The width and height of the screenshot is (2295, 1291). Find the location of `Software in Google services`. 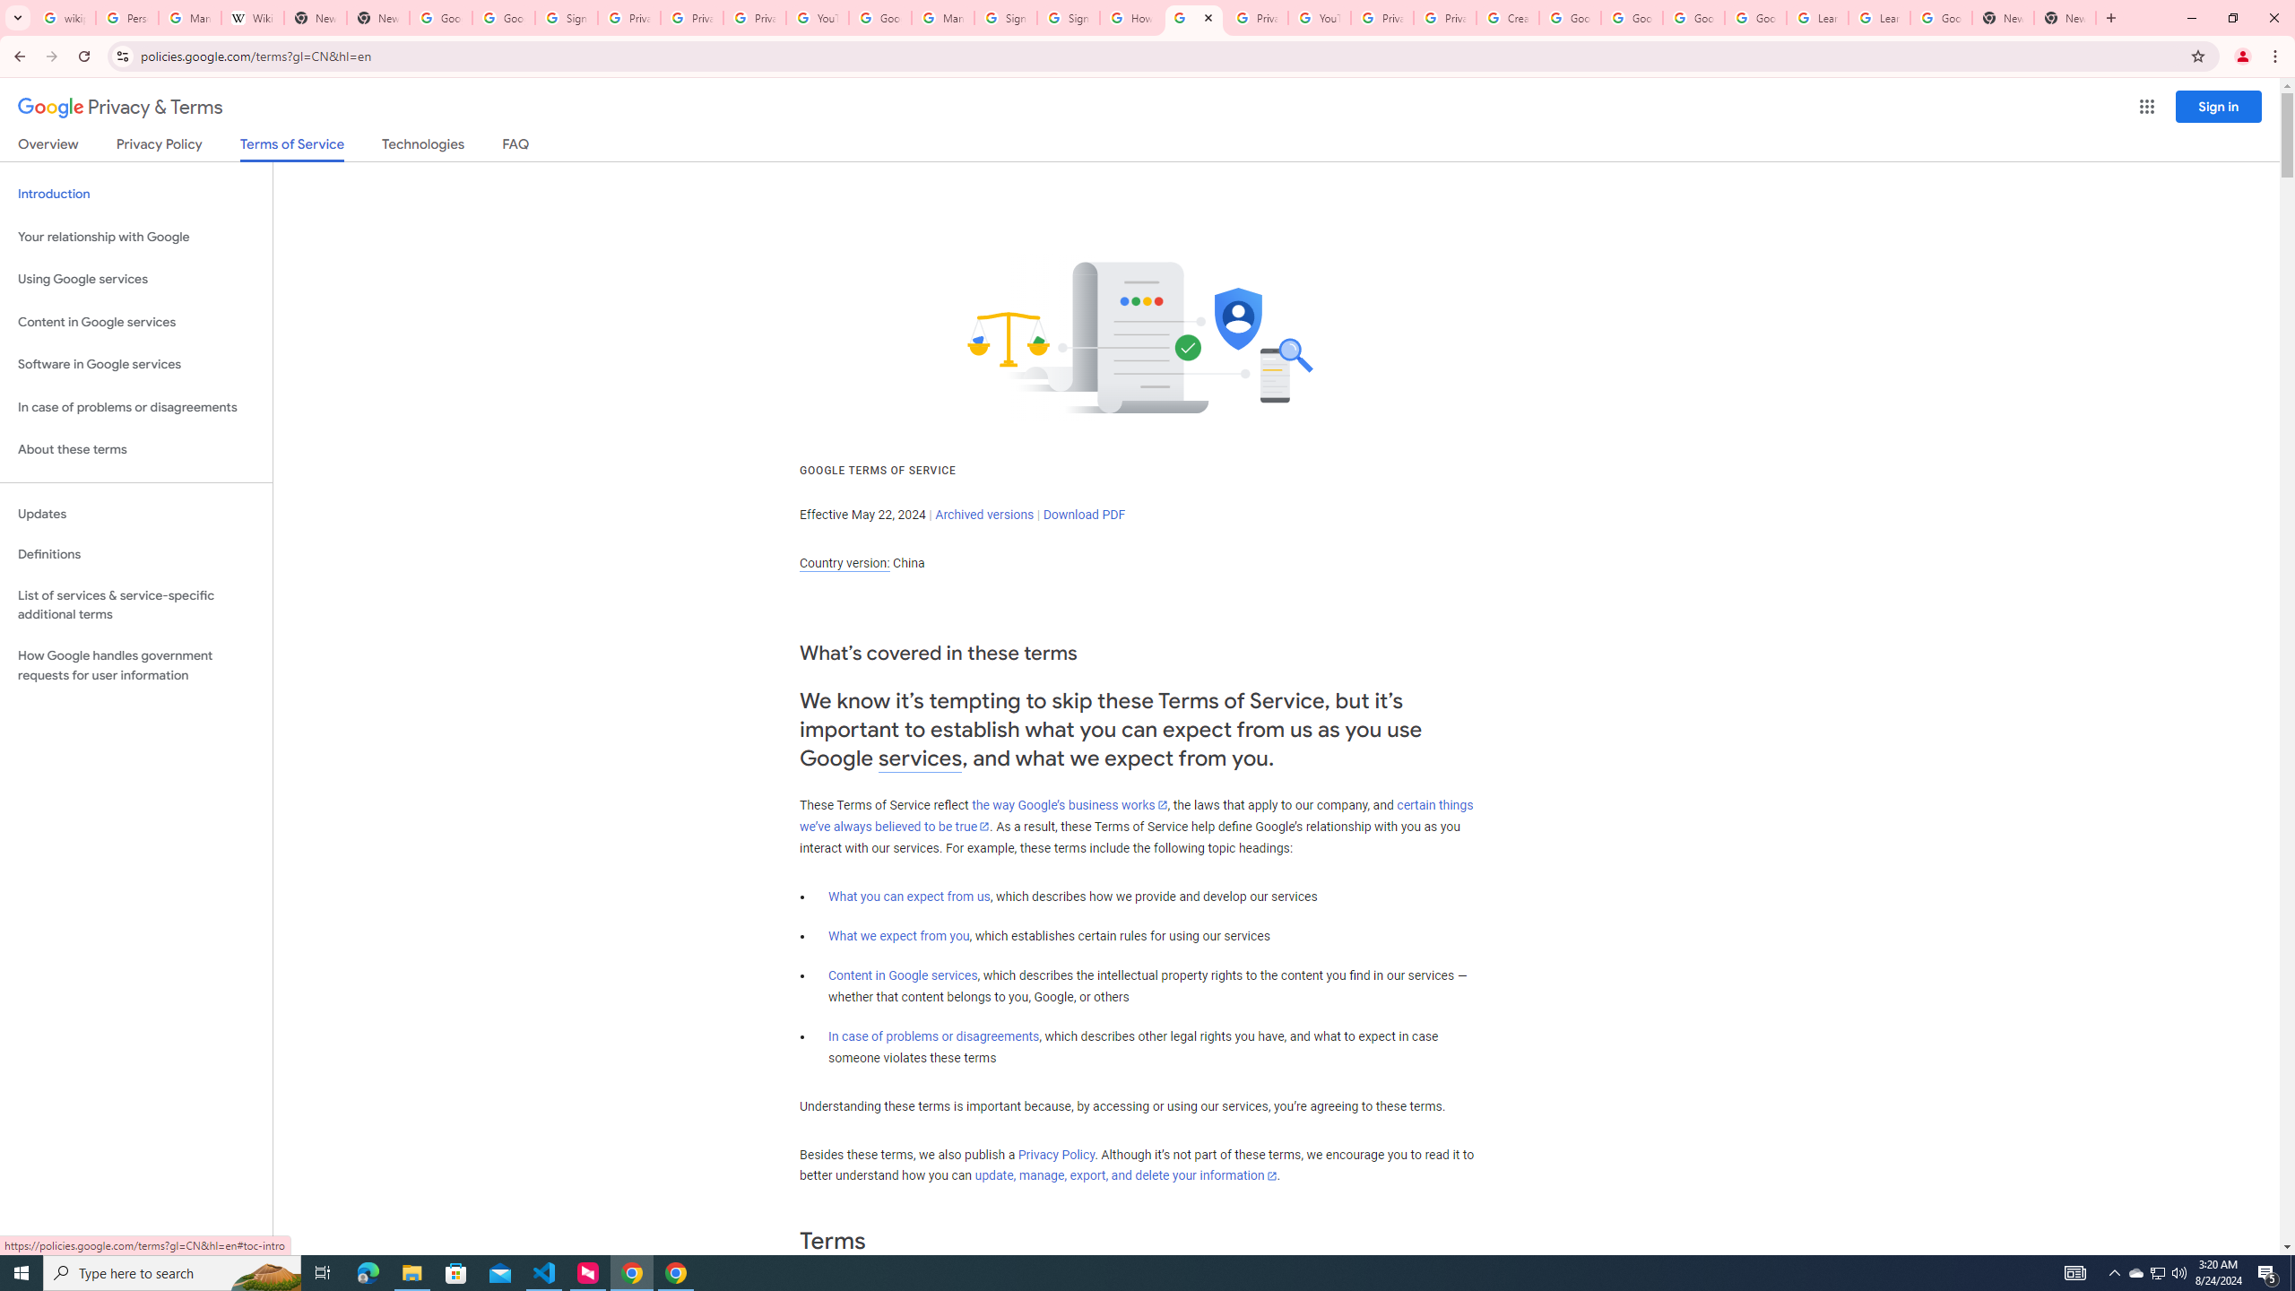

Software in Google services is located at coordinates (136, 364).